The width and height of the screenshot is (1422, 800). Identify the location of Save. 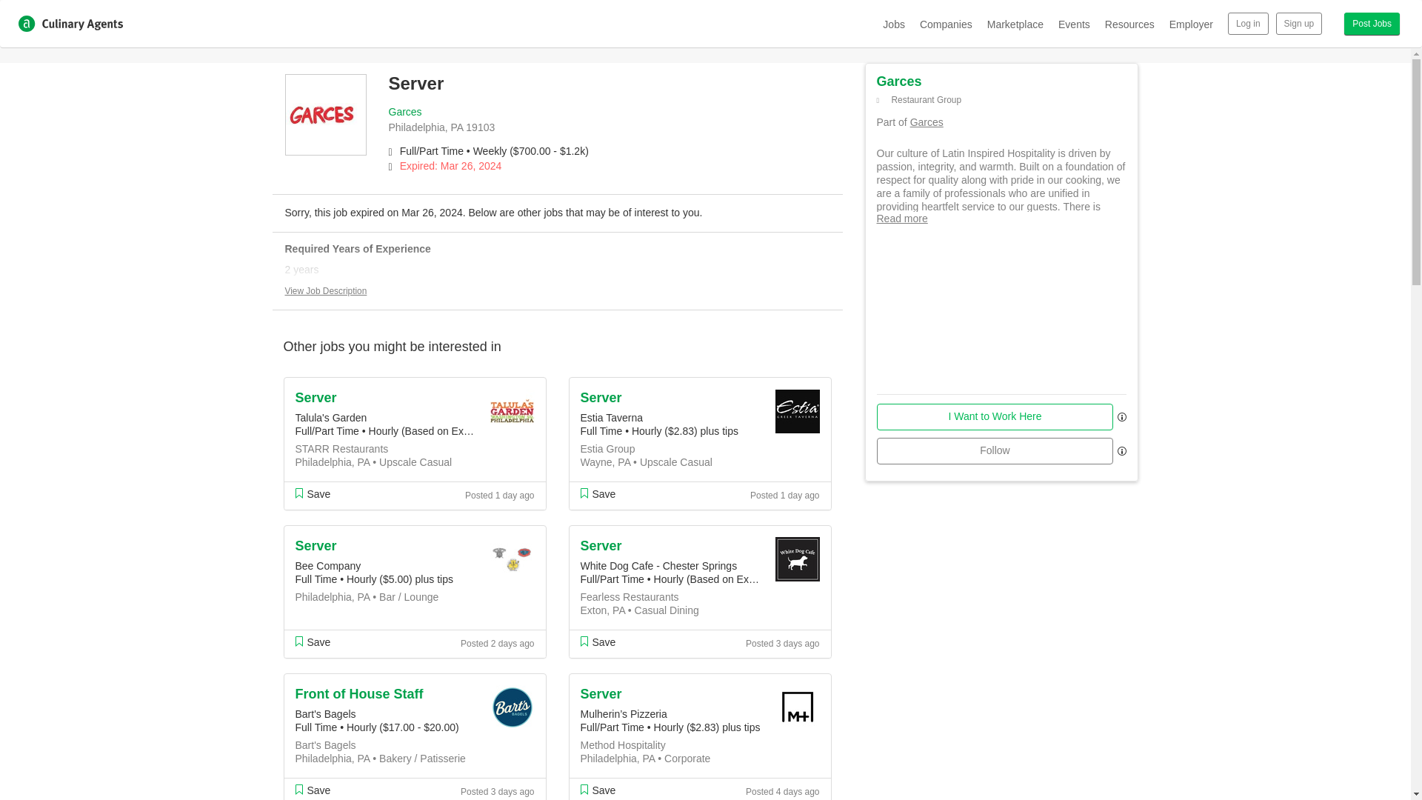
(312, 641).